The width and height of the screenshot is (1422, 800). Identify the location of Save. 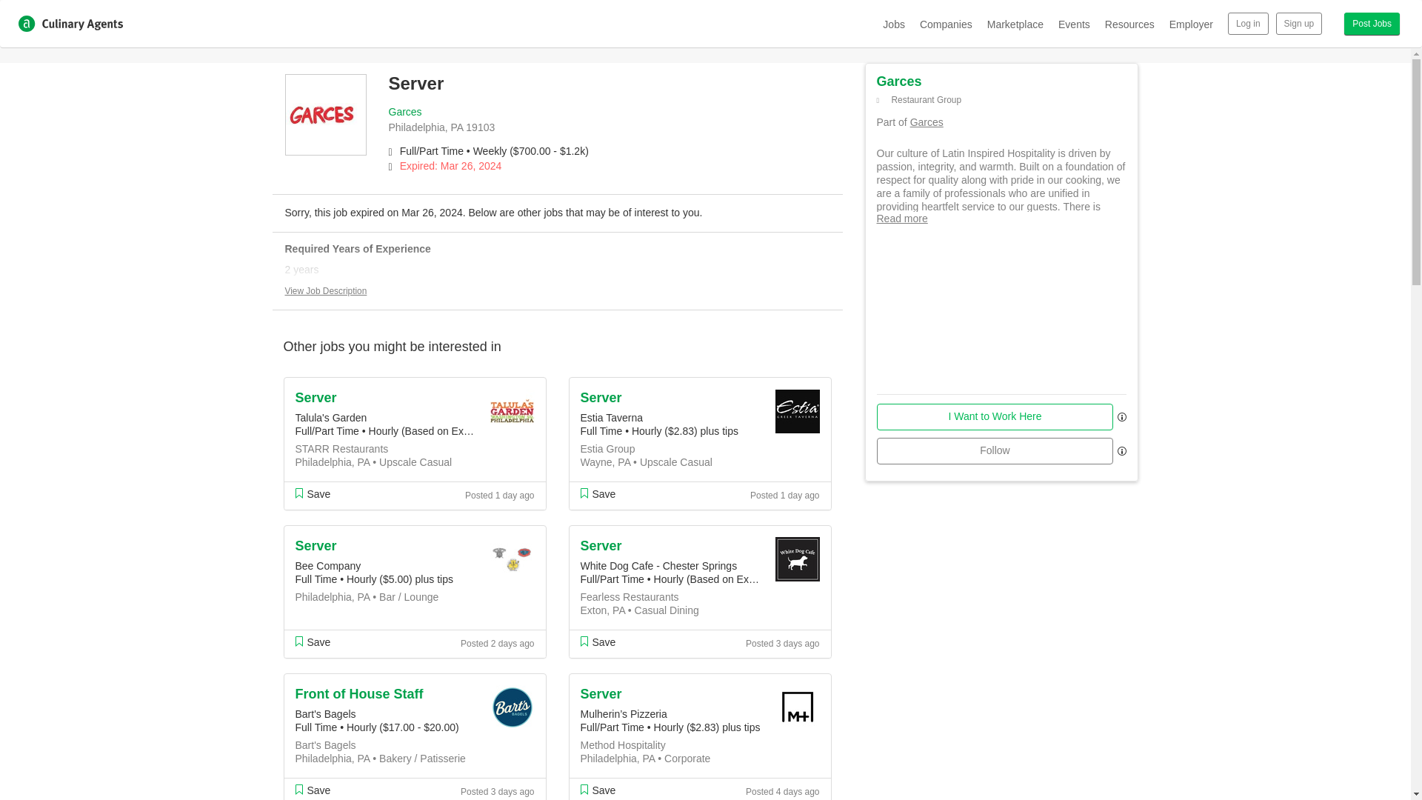
(312, 641).